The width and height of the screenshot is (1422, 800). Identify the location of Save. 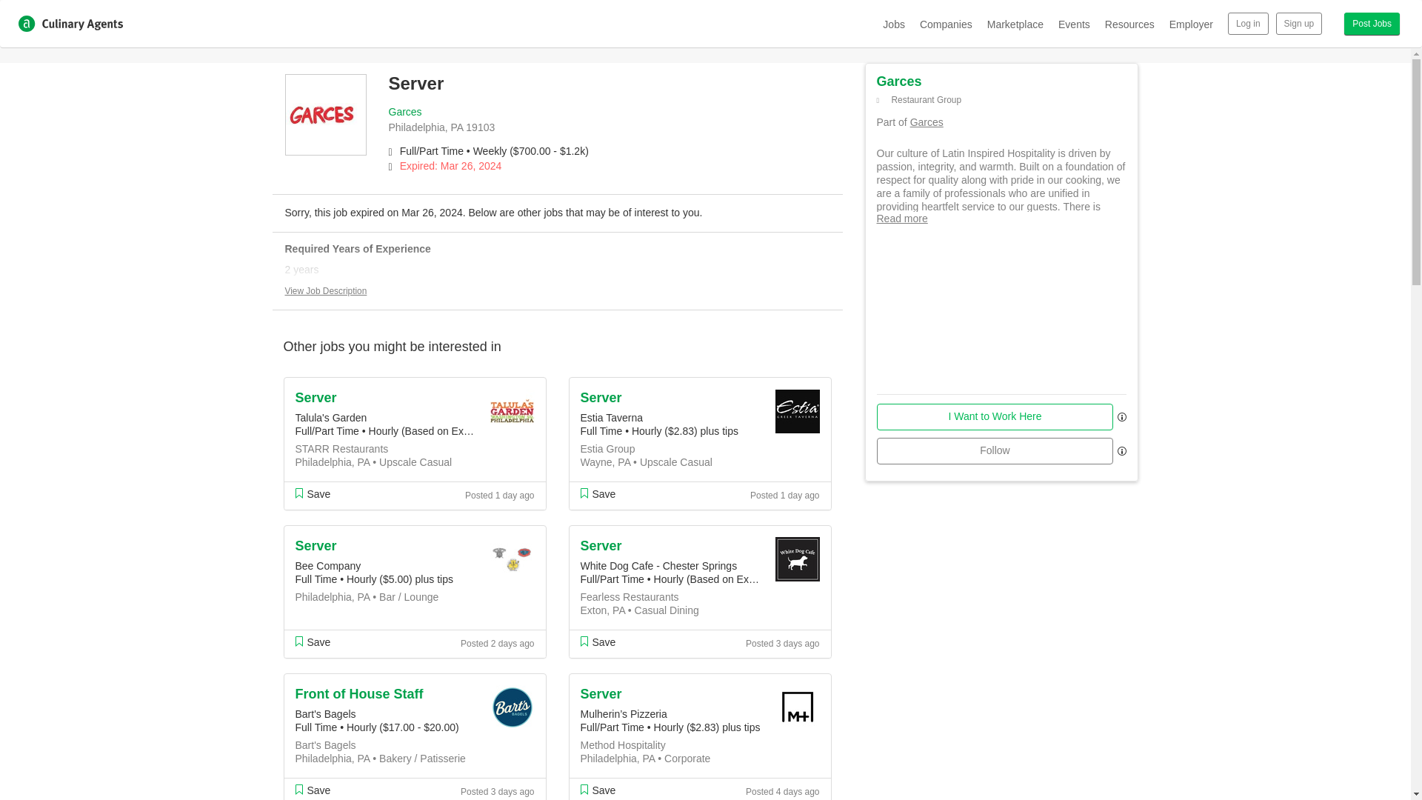
(312, 641).